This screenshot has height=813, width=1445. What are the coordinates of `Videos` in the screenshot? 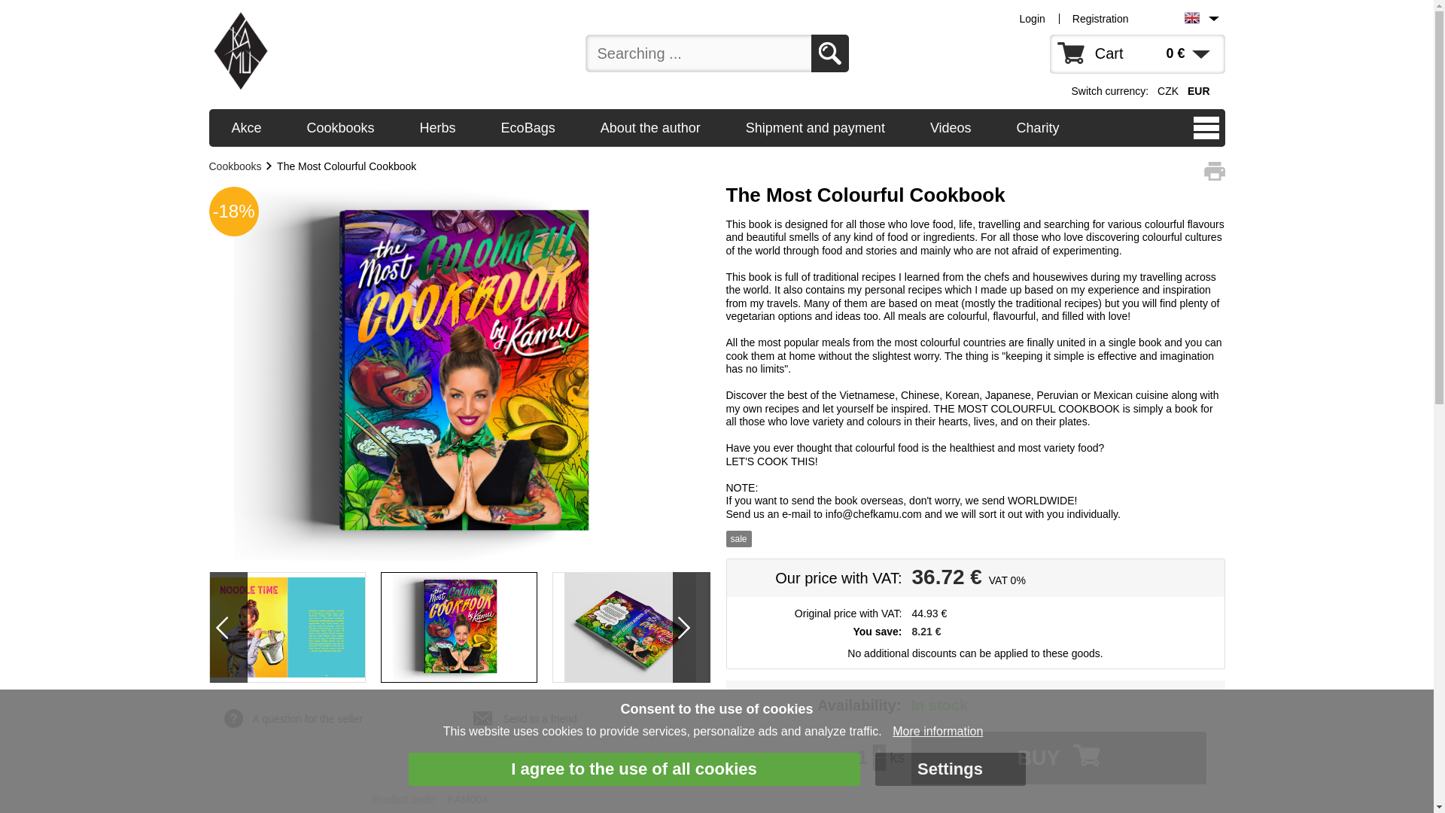 It's located at (950, 126).